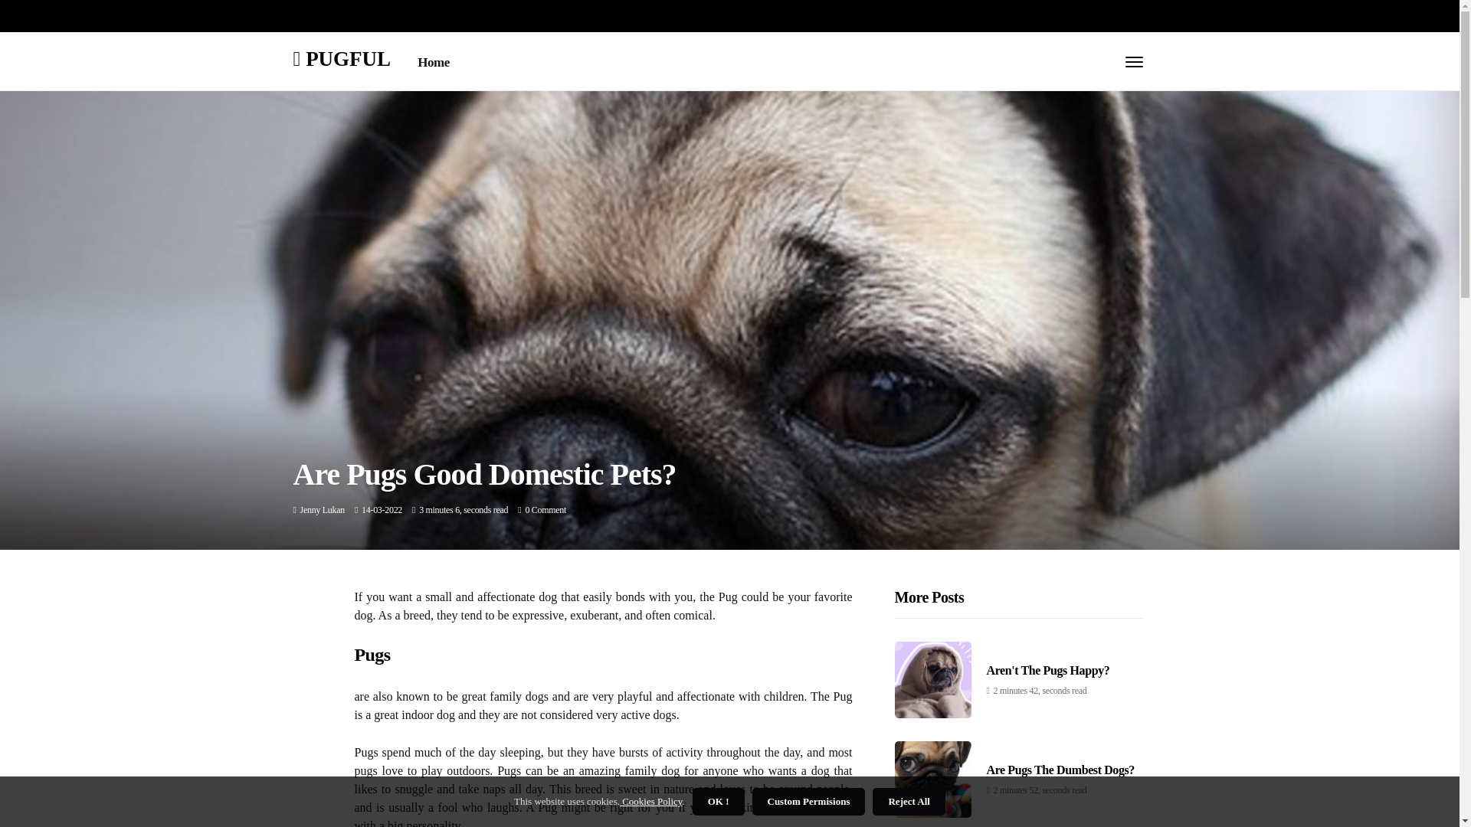 The image size is (1471, 827). I want to click on Home, so click(434, 63).